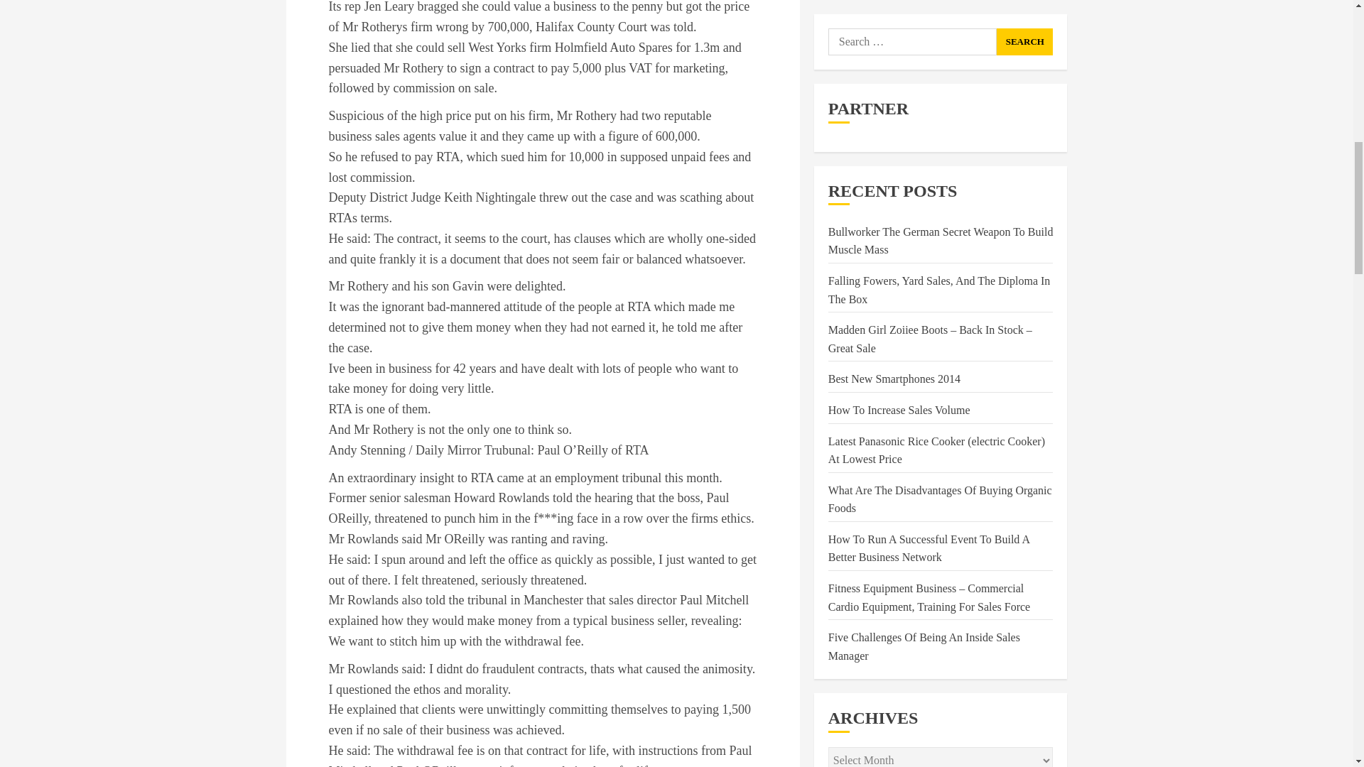  What do you see at coordinates (840, 324) in the screenshot?
I see `Sales` at bounding box center [840, 324].